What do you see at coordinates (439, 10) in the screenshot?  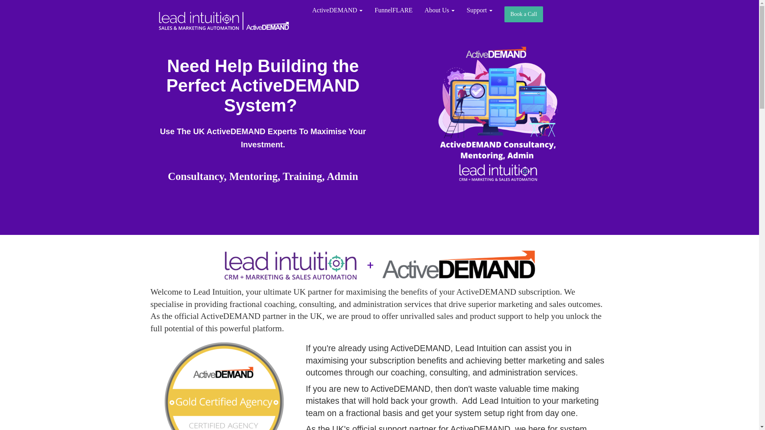 I see `About Us` at bounding box center [439, 10].